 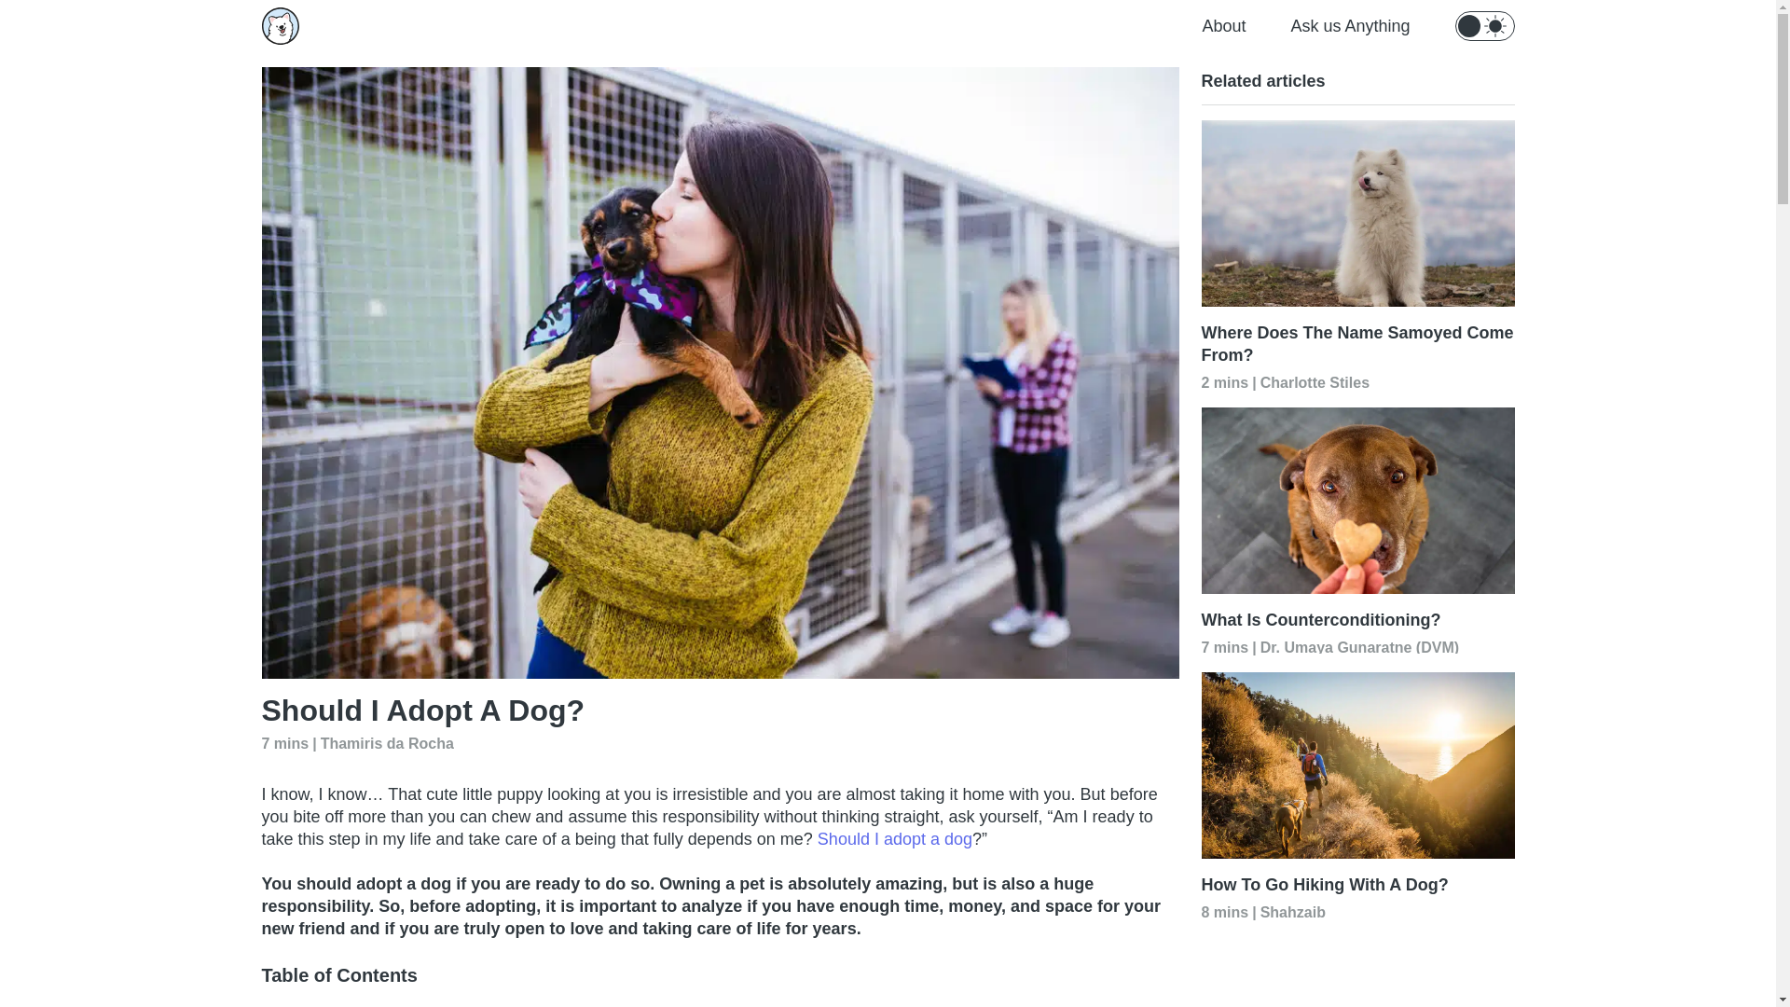 What do you see at coordinates (284, 744) in the screenshot?
I see `7 minutes reading time` at bounding box center [284, 744].